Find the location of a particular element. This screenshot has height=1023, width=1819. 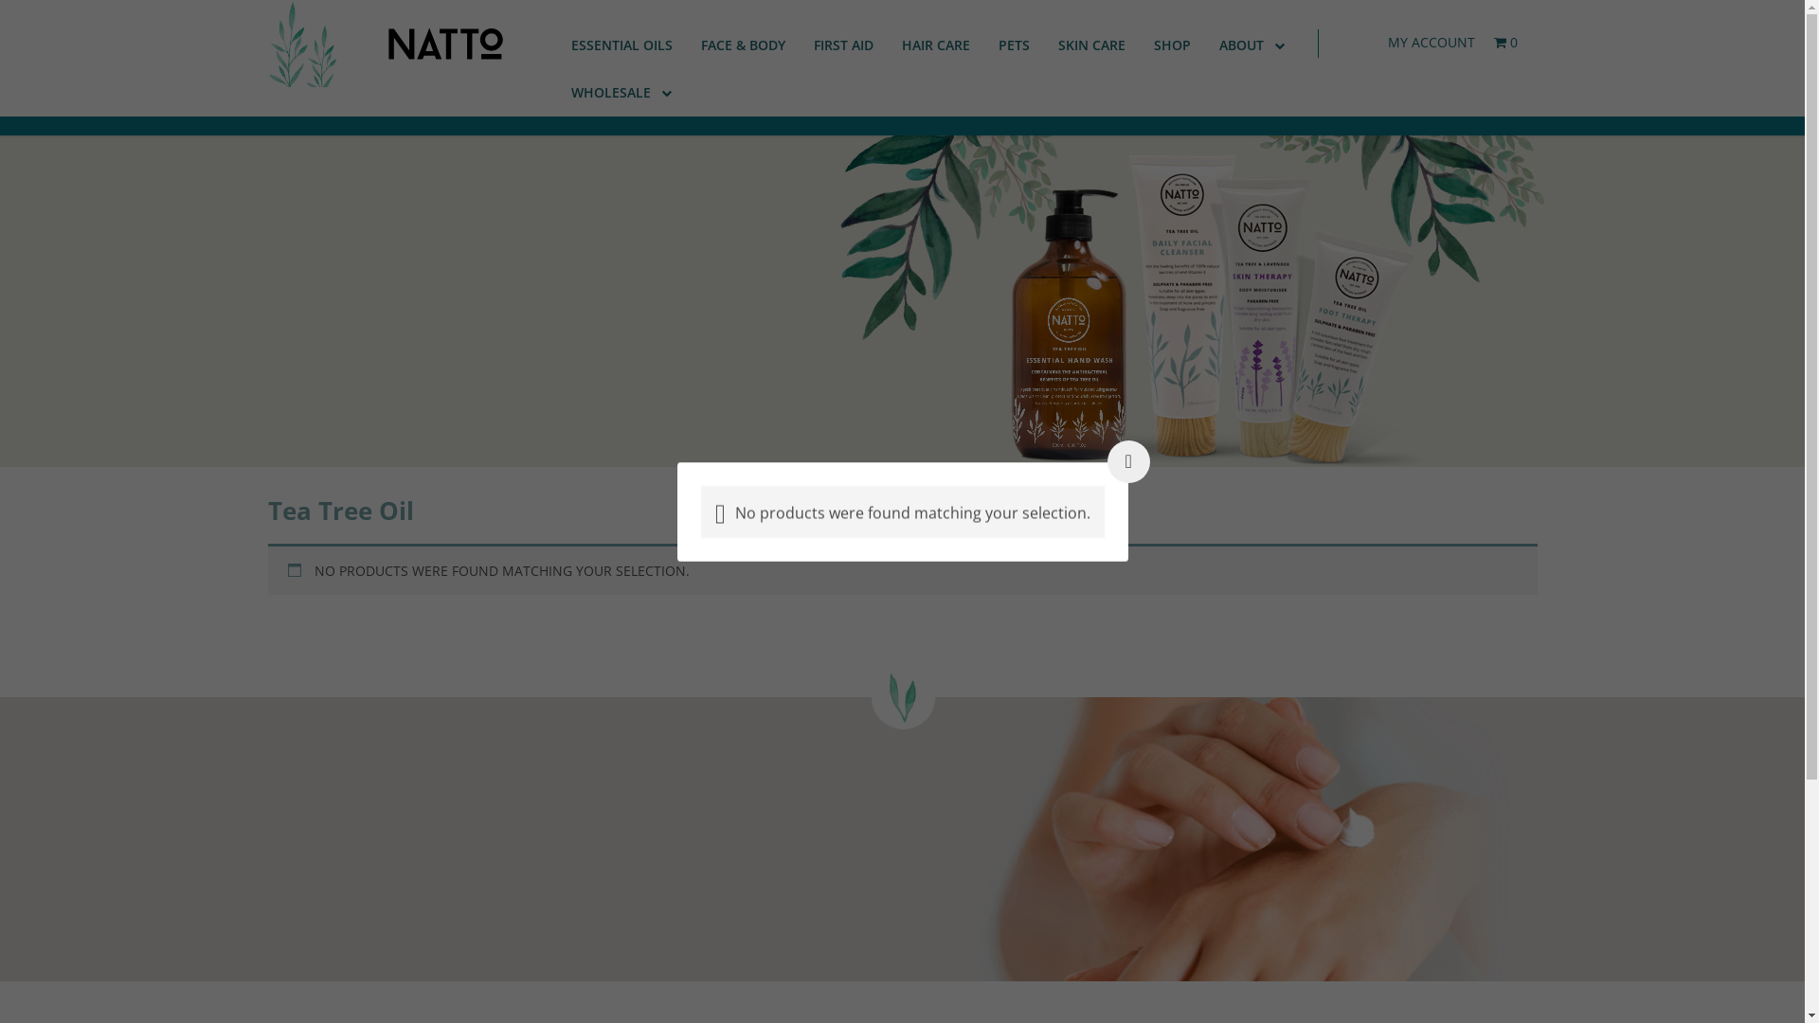

ESSENTIAL OILS is located at coordinates (621, 45).